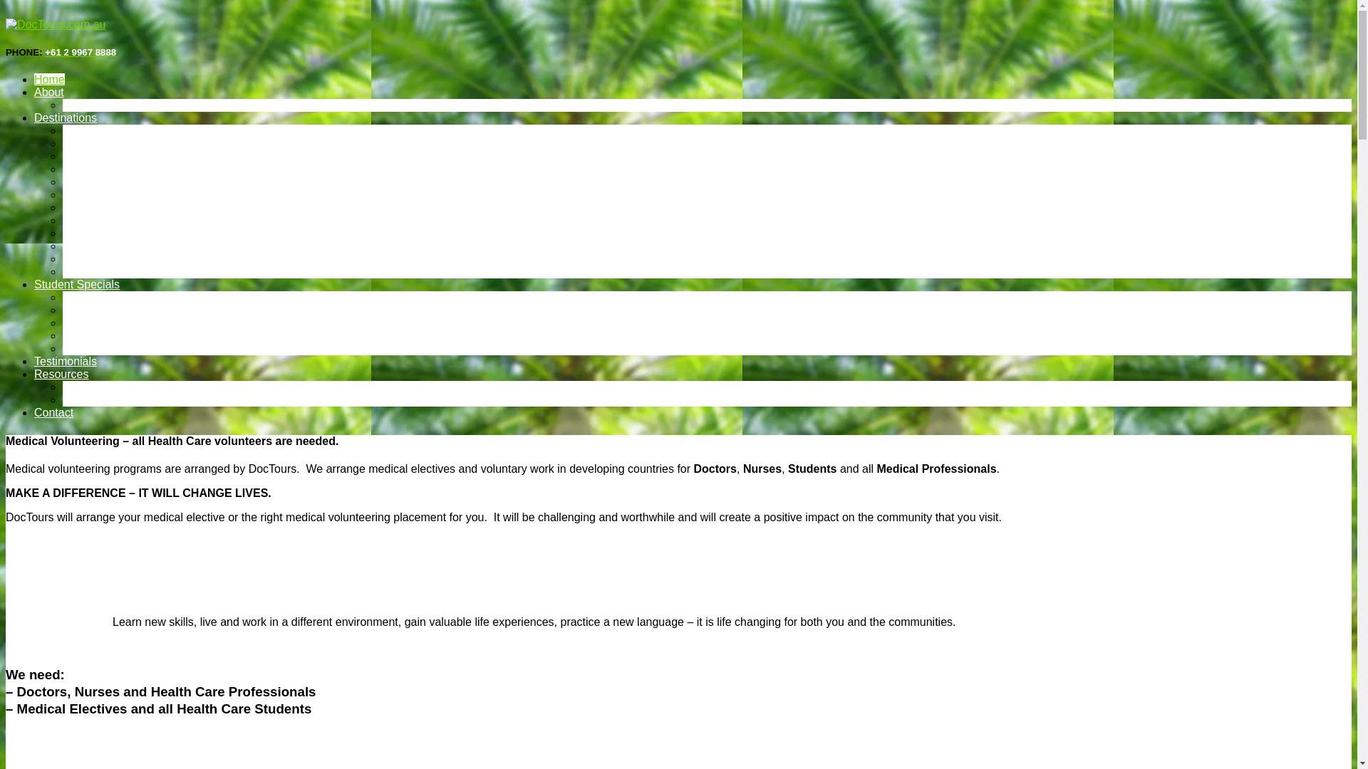  Describe the element at coordinates (87, 195) in the screenshot. I see `Sri Lanka` at that location.